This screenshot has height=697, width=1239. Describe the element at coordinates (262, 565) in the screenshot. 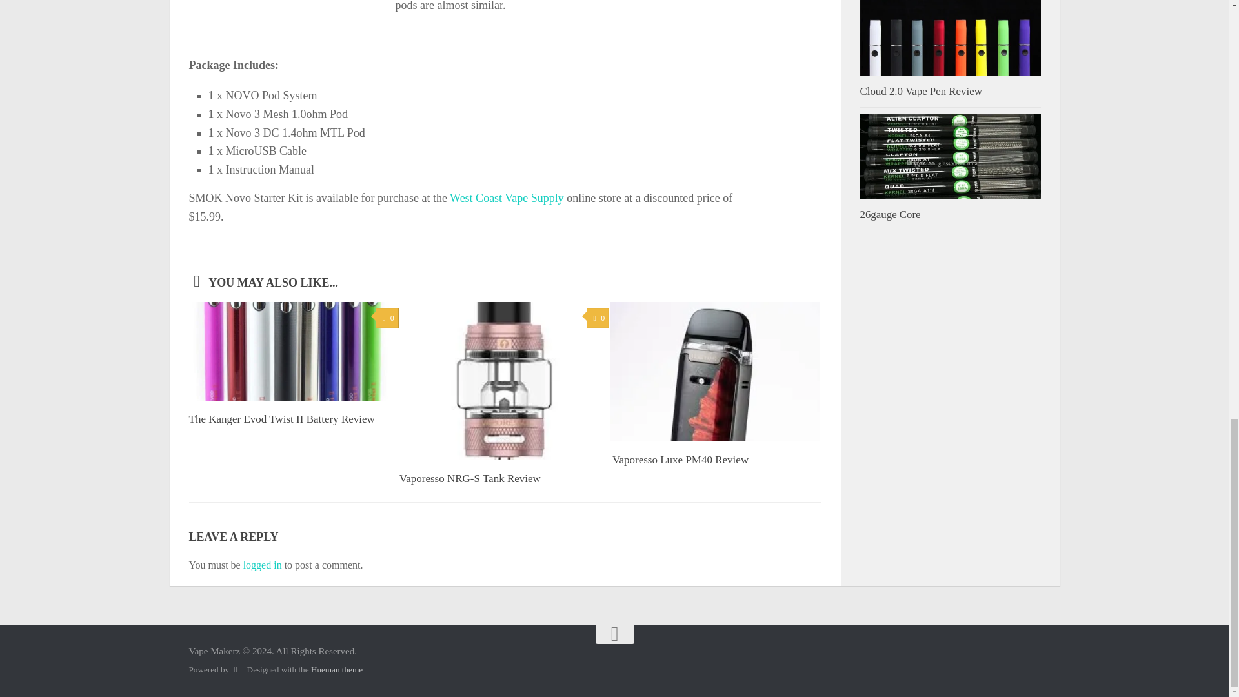

I see `logged in` at that location.